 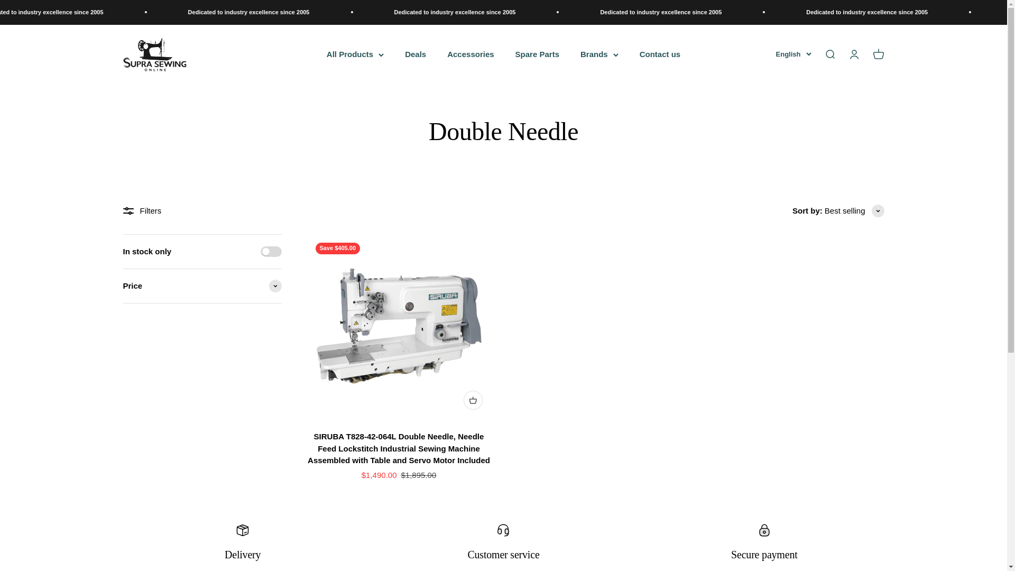 What do you see at coordinates (660, 54) in the screenshot?
I see `Open account page` at bounding box center [660, 54].